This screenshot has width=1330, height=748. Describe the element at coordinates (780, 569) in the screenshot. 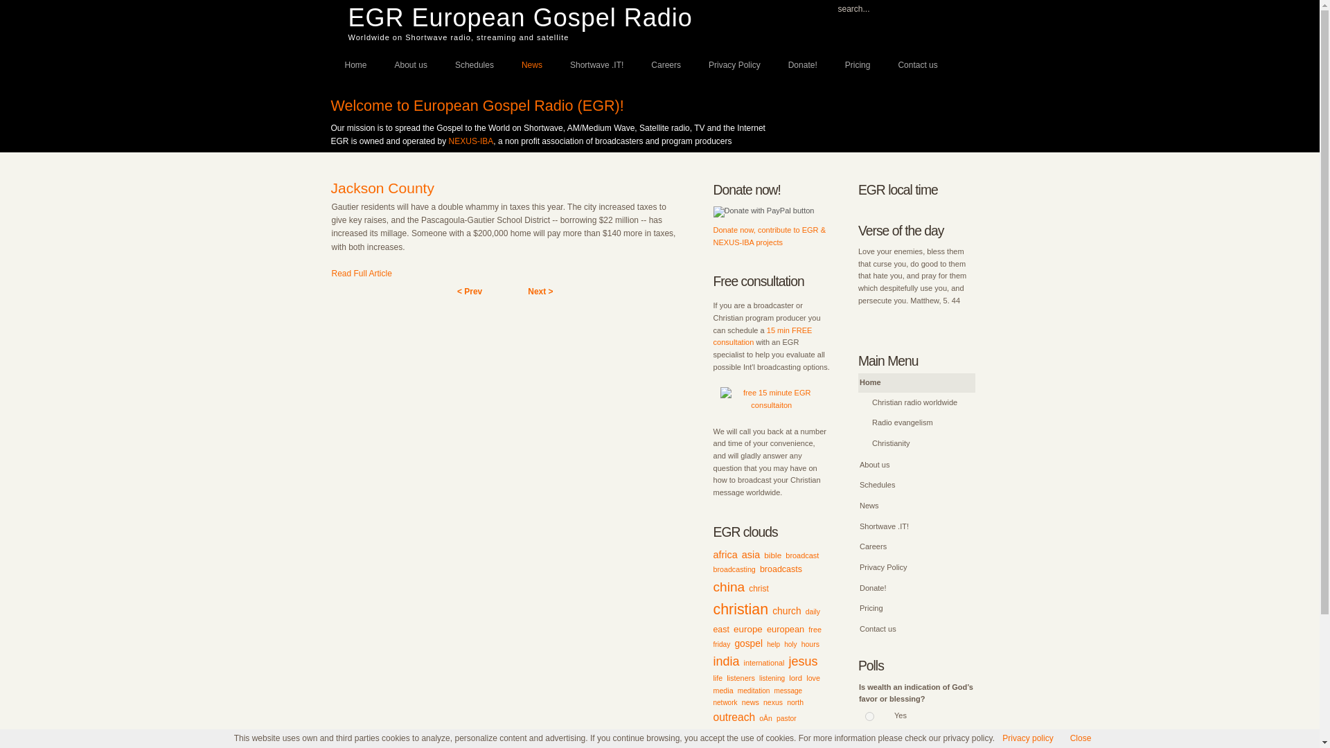

I see `broadcasts` at that location.